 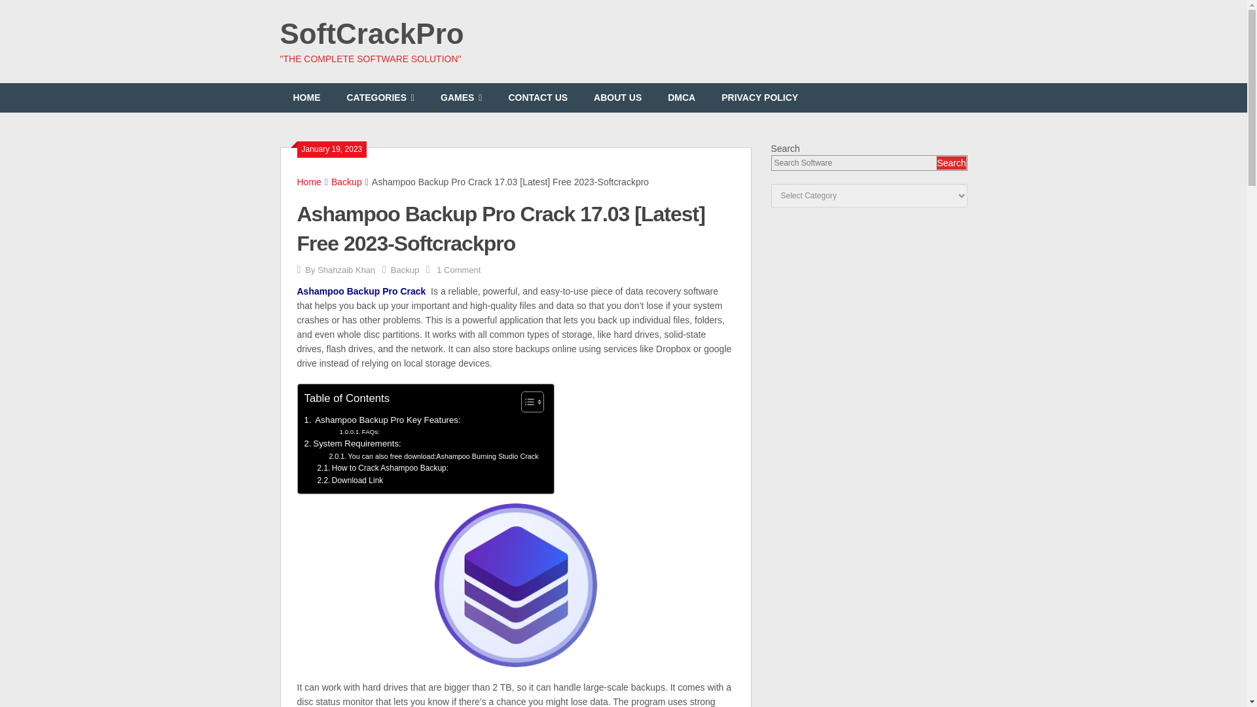 What do you see at coordinates (434, 457) in the screenshot?
I see `You can also free download:Ashampoo Burning Studio Crack ` at bounding box center [434, 457].